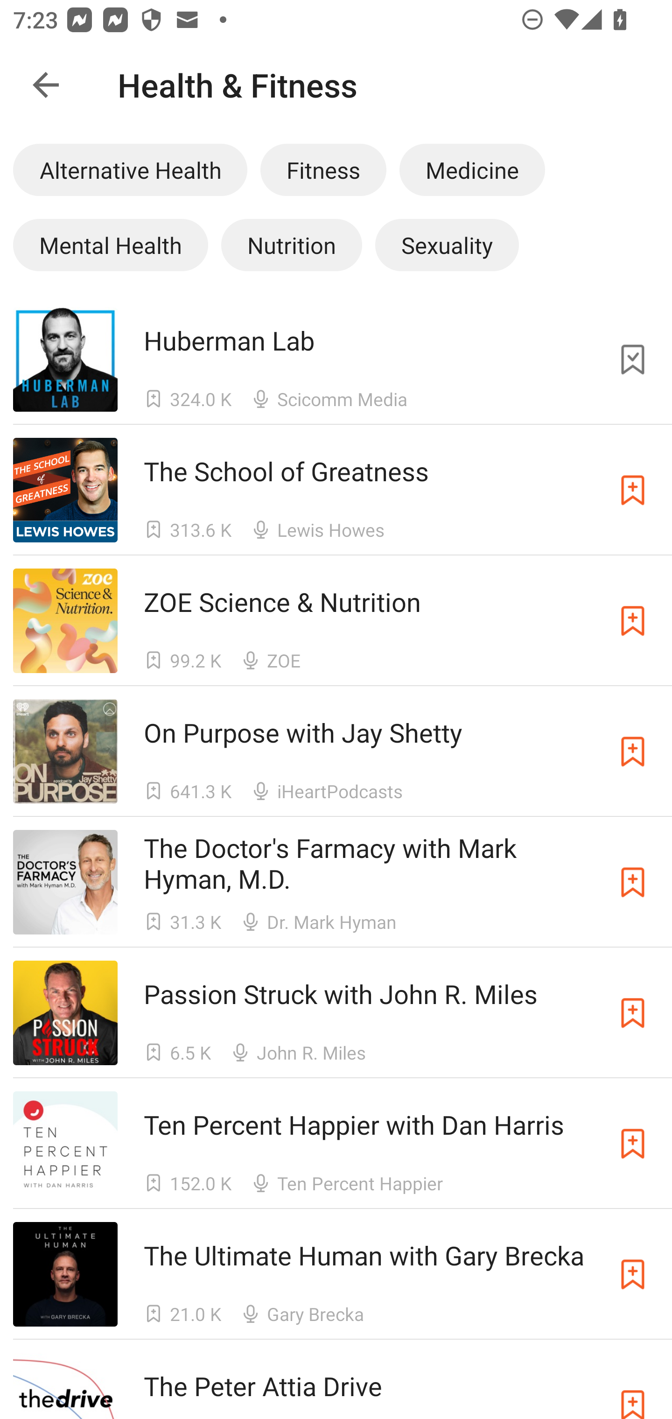 This screenshot has height=1419, width=672. Describe the element at coordinates (323, 169) in the screenshot. I see `Fitness` at that location.